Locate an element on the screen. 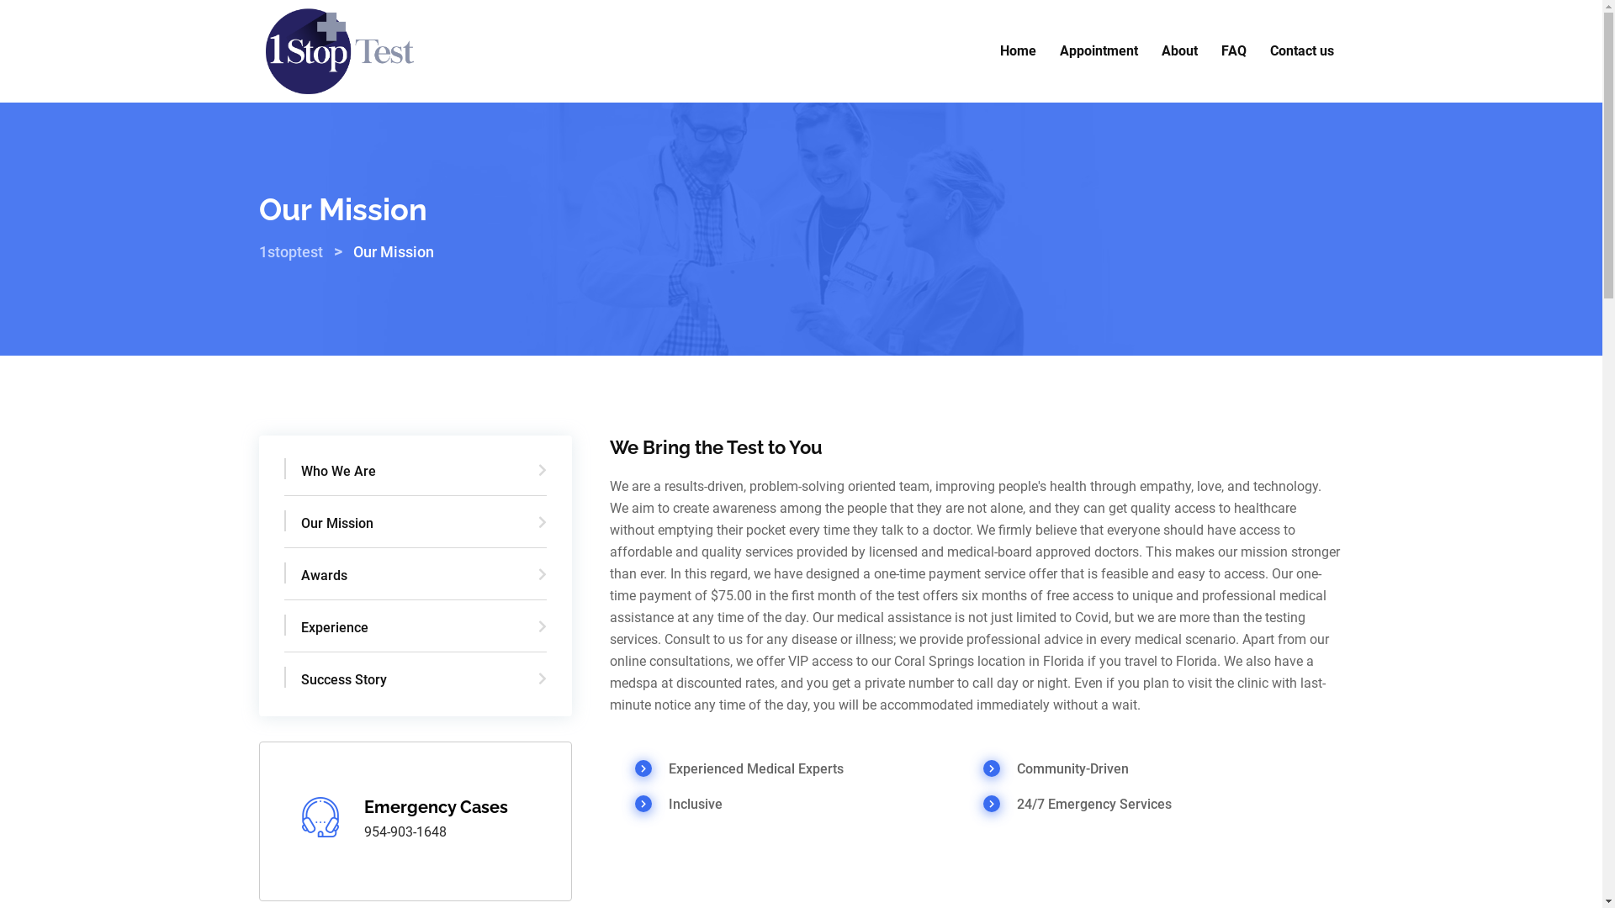 This screenshot has height=908, width=1615. Home is located at coordinates (1018, 51).